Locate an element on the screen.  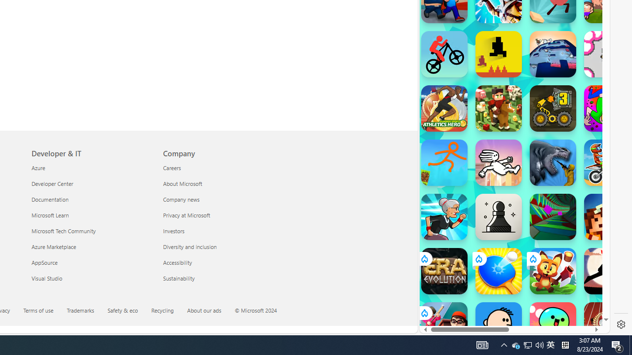
Dreadhead Parkour is located at coordinates (499, 163).